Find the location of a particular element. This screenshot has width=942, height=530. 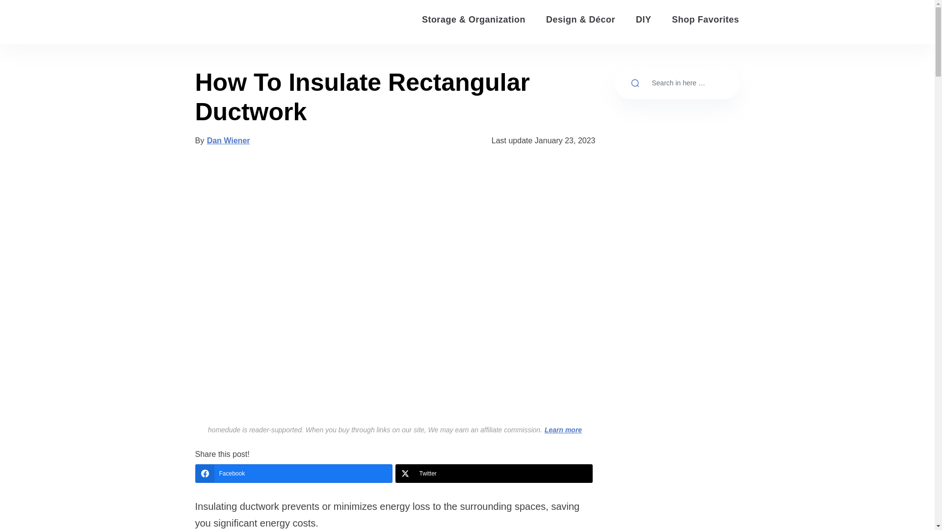

Shop Favorites is located at coordinates (705, 20).